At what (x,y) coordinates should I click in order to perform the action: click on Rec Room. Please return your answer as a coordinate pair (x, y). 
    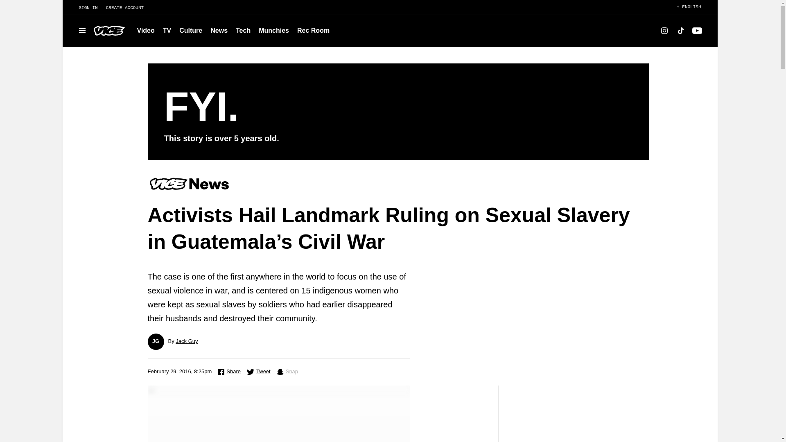
    Looking at the image, I should click on (313, 30).